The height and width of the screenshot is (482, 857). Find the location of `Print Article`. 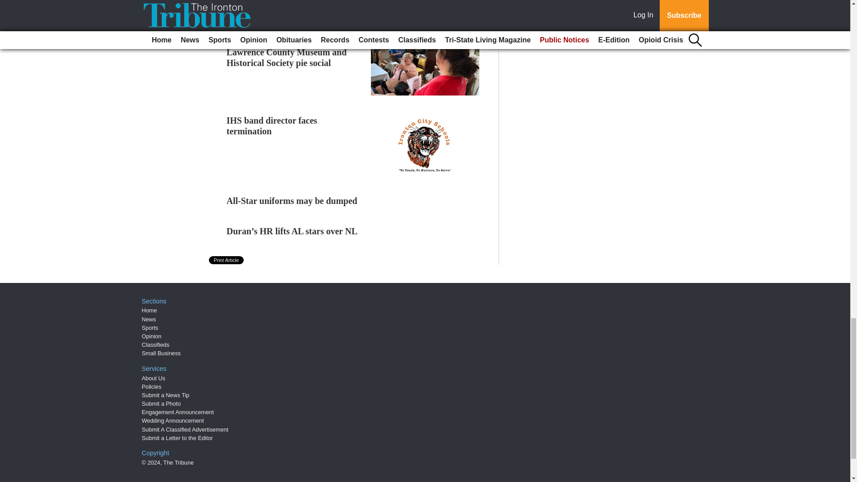

Print Article is located at coordinates (227, 260).